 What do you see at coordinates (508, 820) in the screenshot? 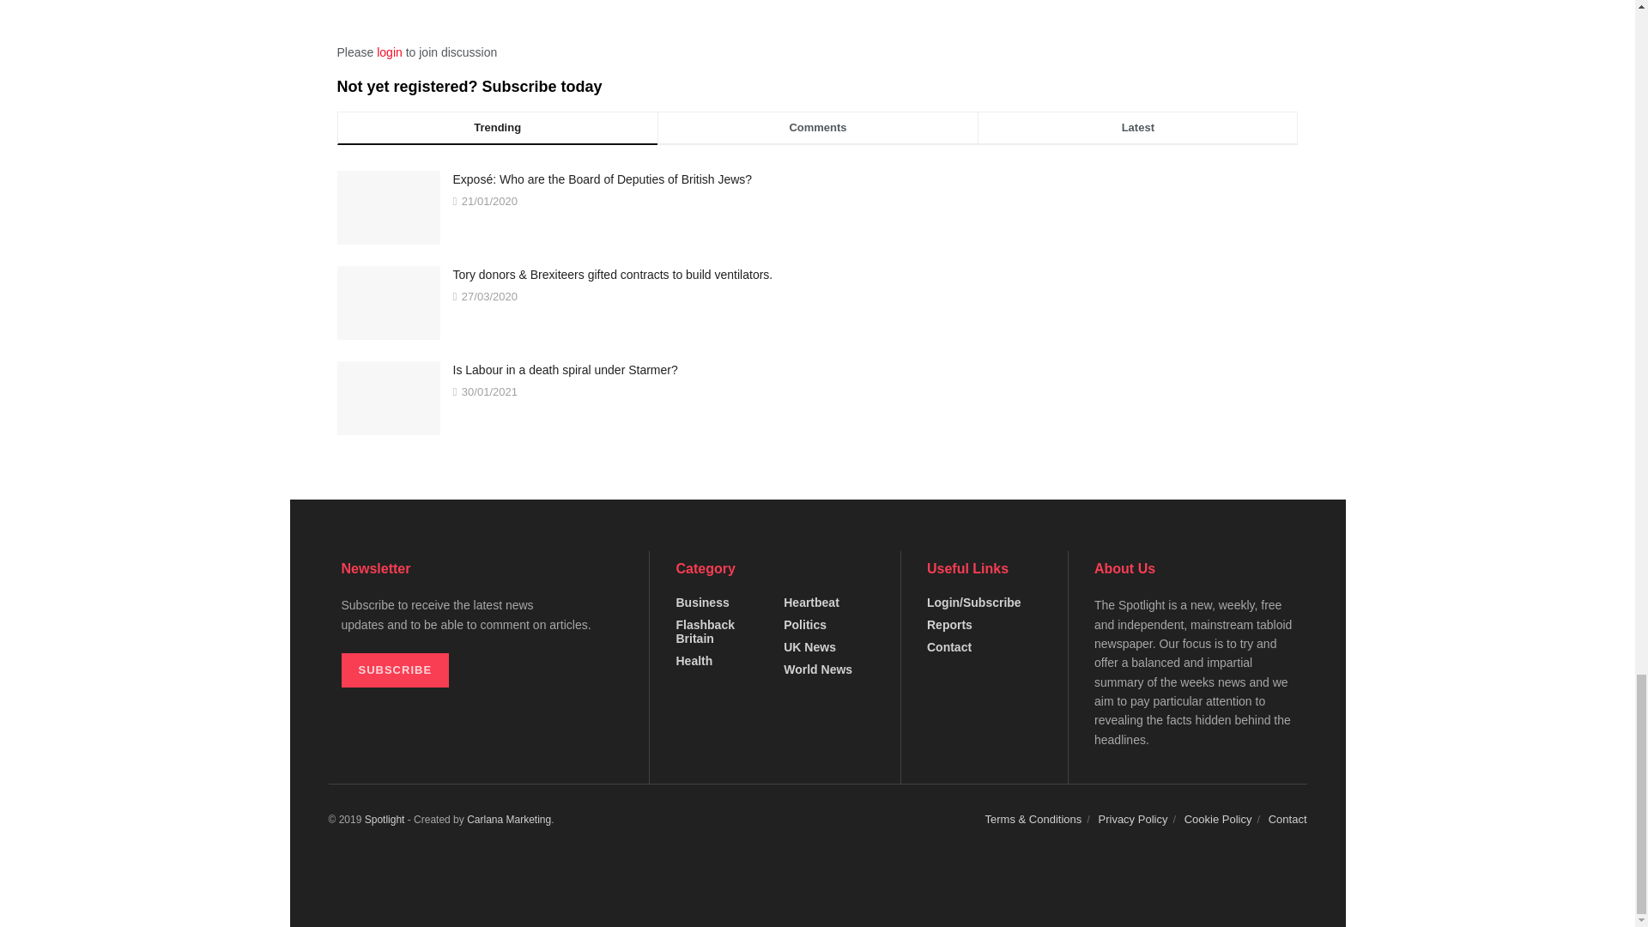
I see `Carlana Marketing` at bounding box center [508, 820].